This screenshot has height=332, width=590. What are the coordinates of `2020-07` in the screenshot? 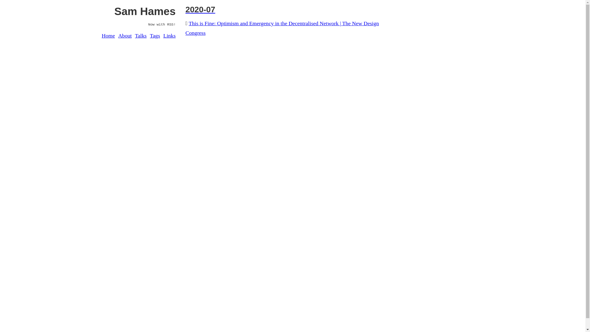 It's located at (283, 10).